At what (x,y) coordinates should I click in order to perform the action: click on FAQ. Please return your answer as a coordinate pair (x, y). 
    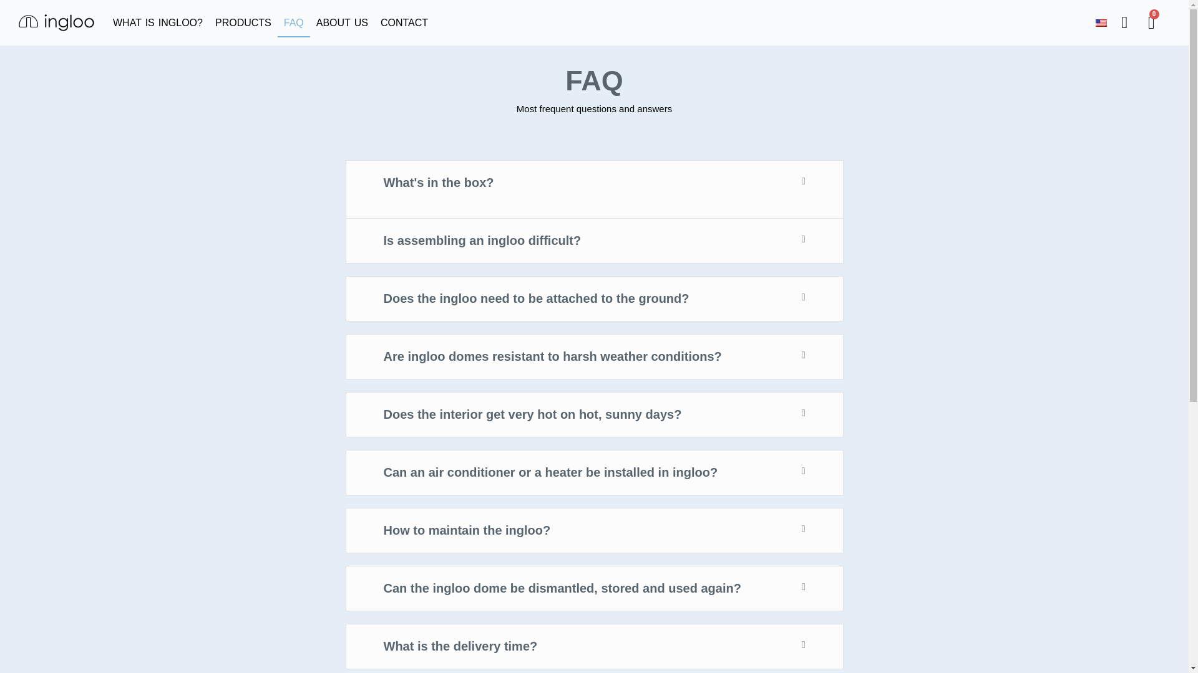
    Looking at the image, I should click on (294, 23).